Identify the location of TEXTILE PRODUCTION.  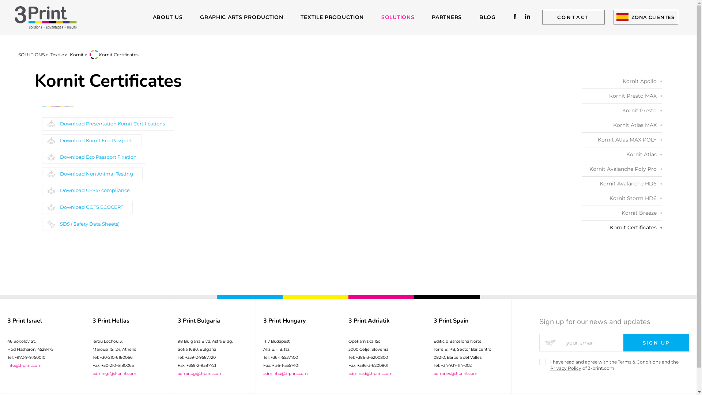
(332, 17).